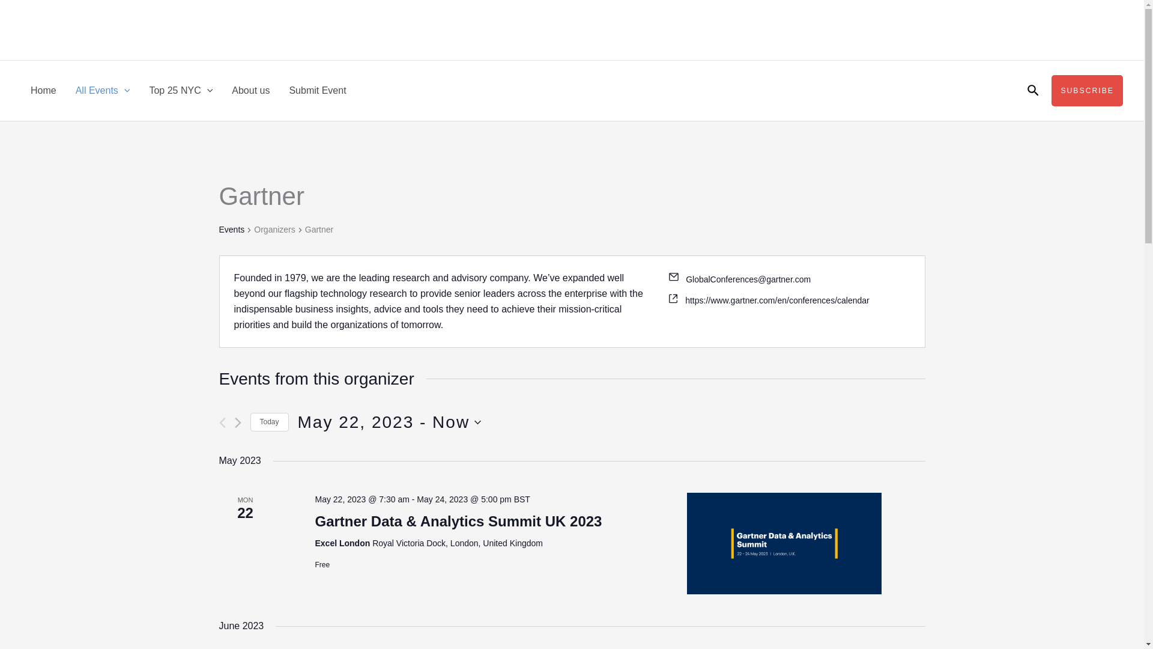 This screenshot has width=1153, height=649. What do you see at coordinates (232, 230) in the screenshot?
I see `Events` at bounding box center [232, 230].